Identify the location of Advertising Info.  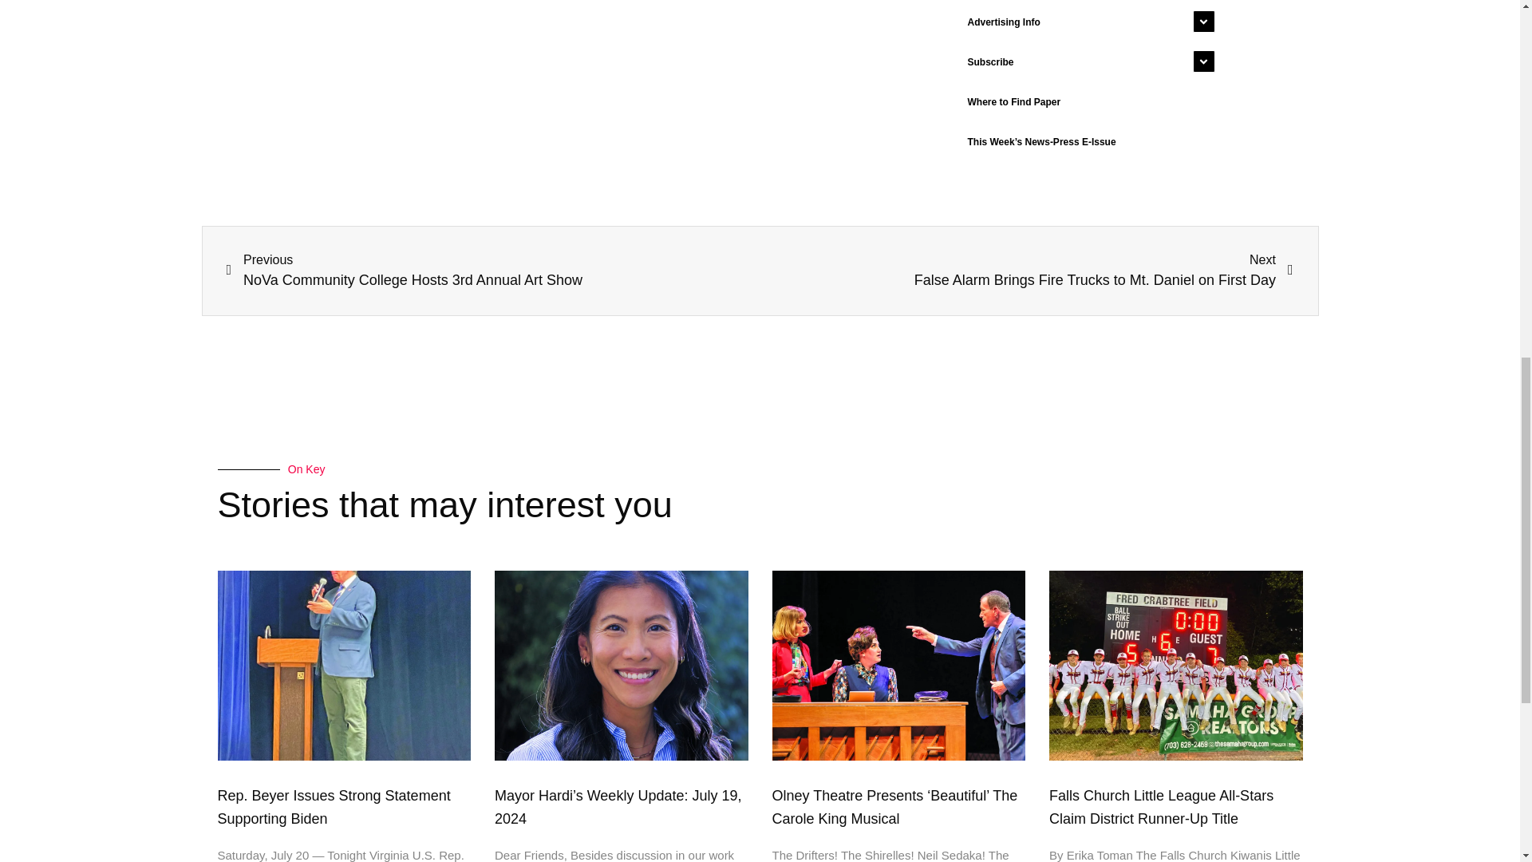
(1087, 22).